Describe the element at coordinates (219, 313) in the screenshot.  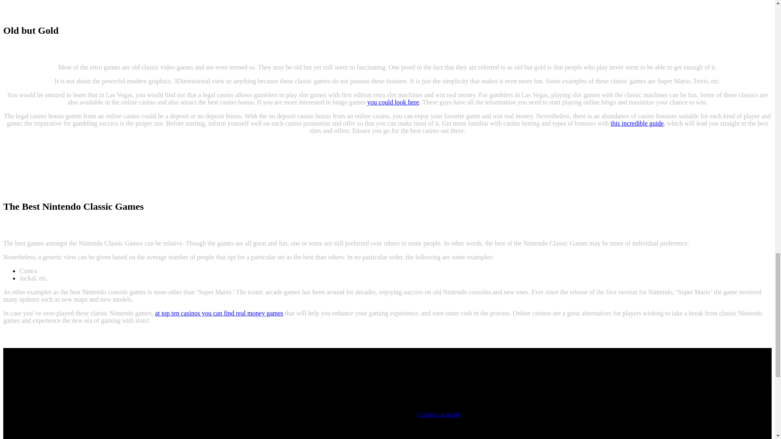
I see `at top ten casinos you can find real money games` at that location.